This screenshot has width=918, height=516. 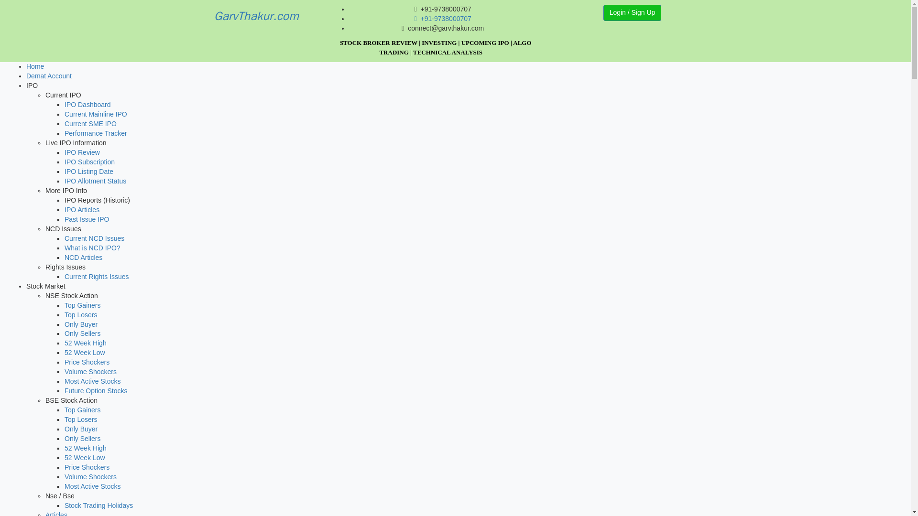 I want to click on Check IPO Allotment, so click(x=95, y=181).